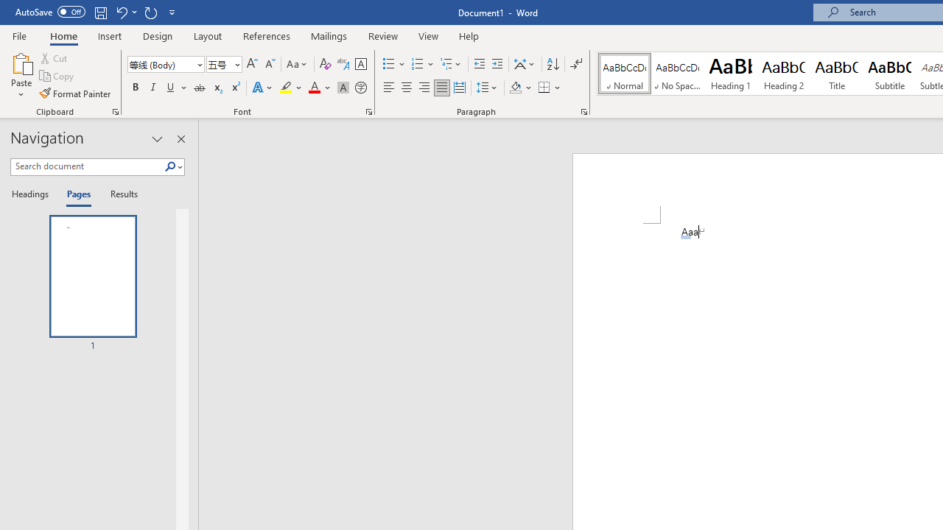  Describe the element at coordinates (171, 88) in the screenshot. I see `Underline` at that location.